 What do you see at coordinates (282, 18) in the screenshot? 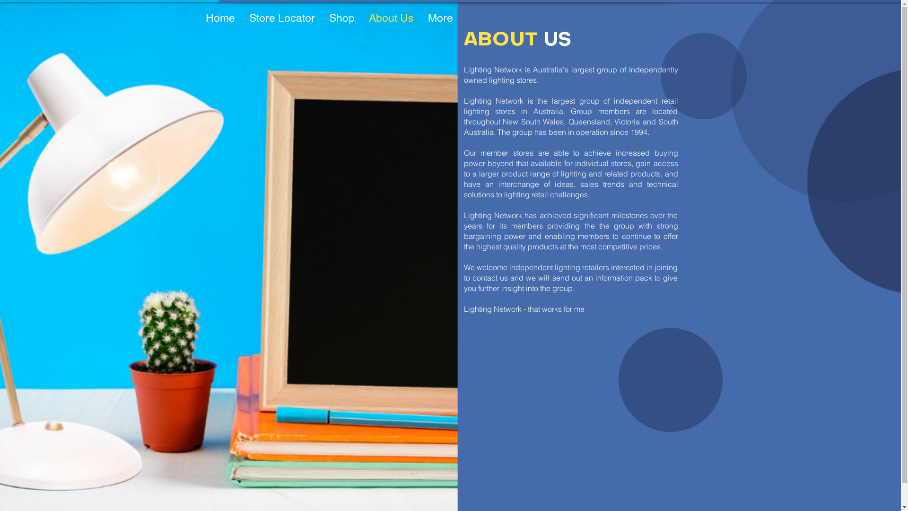
I see `Store Locator` at bounding box center [282, 18].